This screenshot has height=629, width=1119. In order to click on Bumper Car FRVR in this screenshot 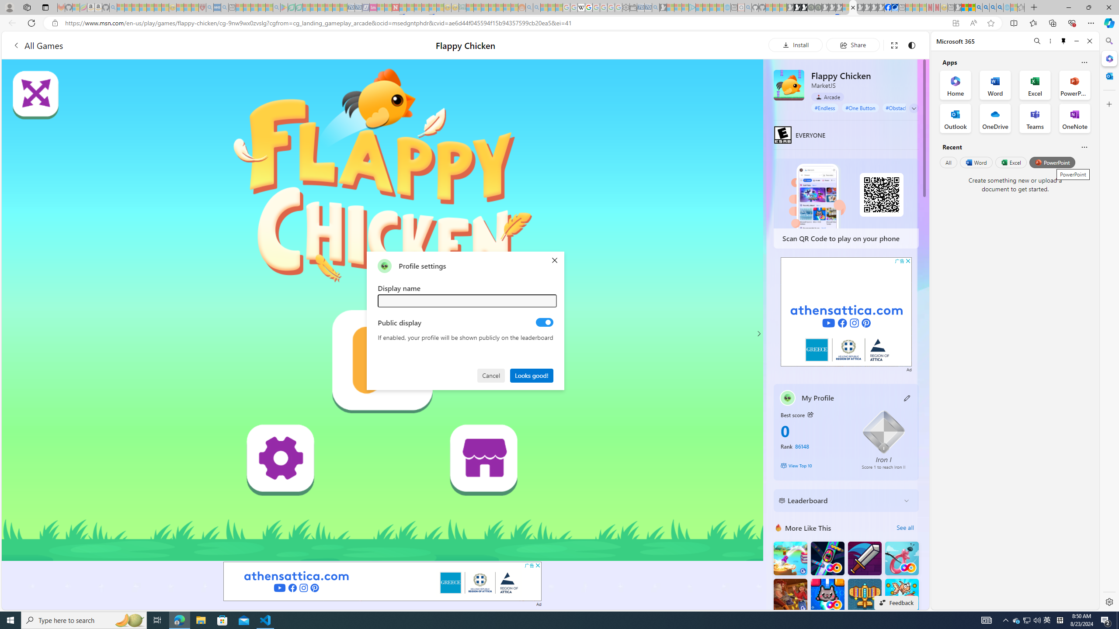, I will do `click(827, 558)`.